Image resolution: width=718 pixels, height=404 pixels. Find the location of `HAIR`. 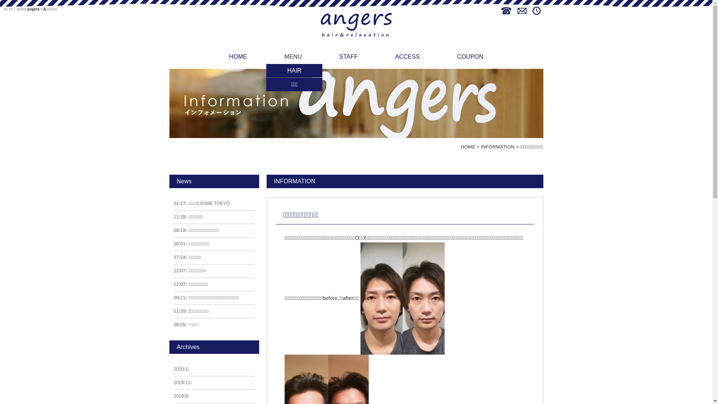

HAIR is located at coordinates (294, 71).